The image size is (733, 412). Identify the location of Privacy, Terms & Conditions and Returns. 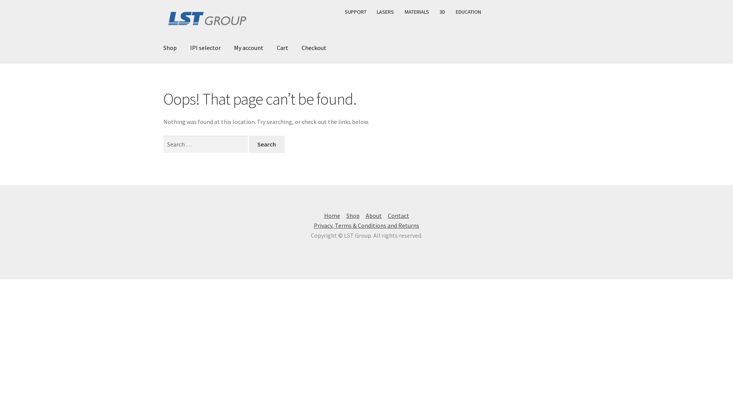
(366, 225).